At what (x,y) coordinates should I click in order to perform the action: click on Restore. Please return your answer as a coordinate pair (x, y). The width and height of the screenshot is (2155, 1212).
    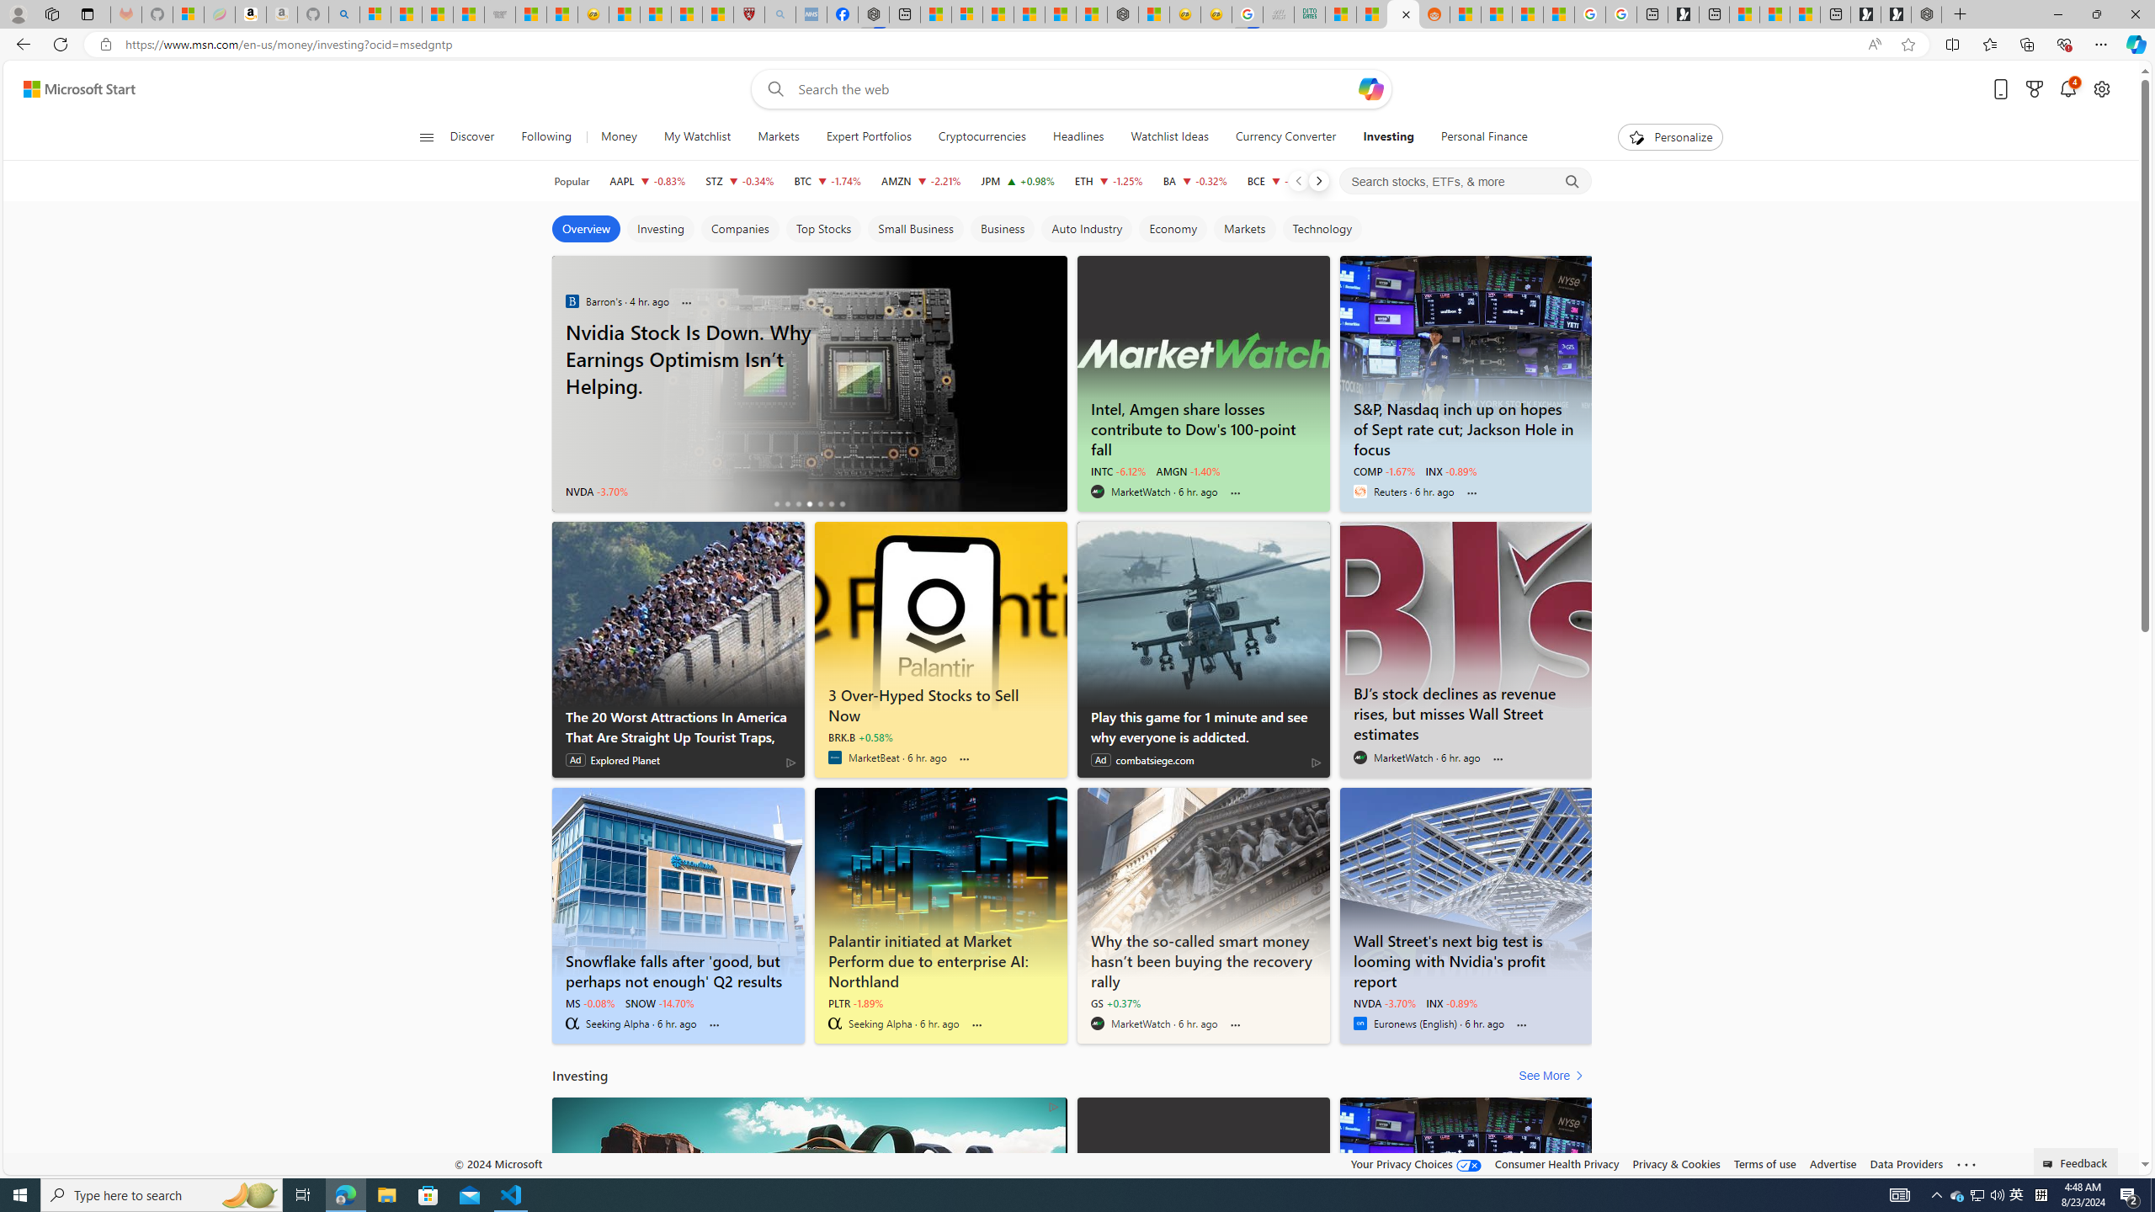
    Looking at the image, I should click on (2096, 14).